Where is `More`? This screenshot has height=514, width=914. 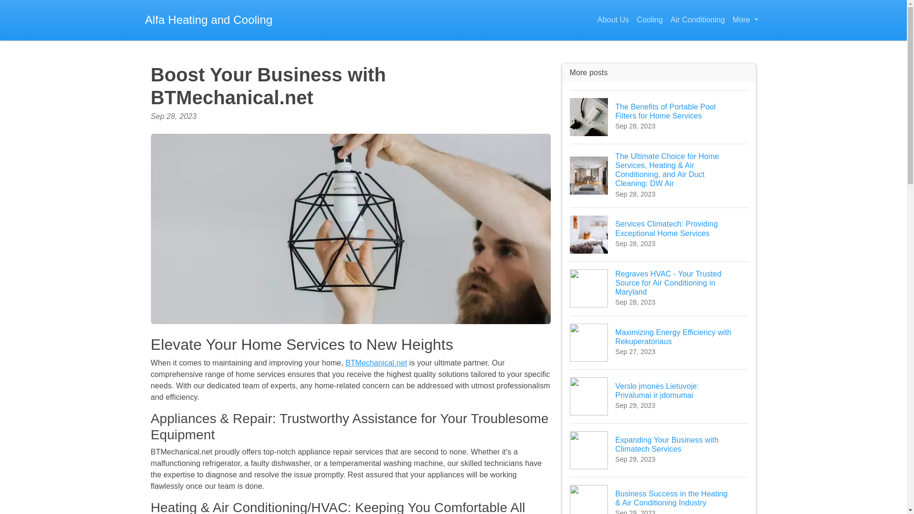 More is located at coordinates (745, 20).